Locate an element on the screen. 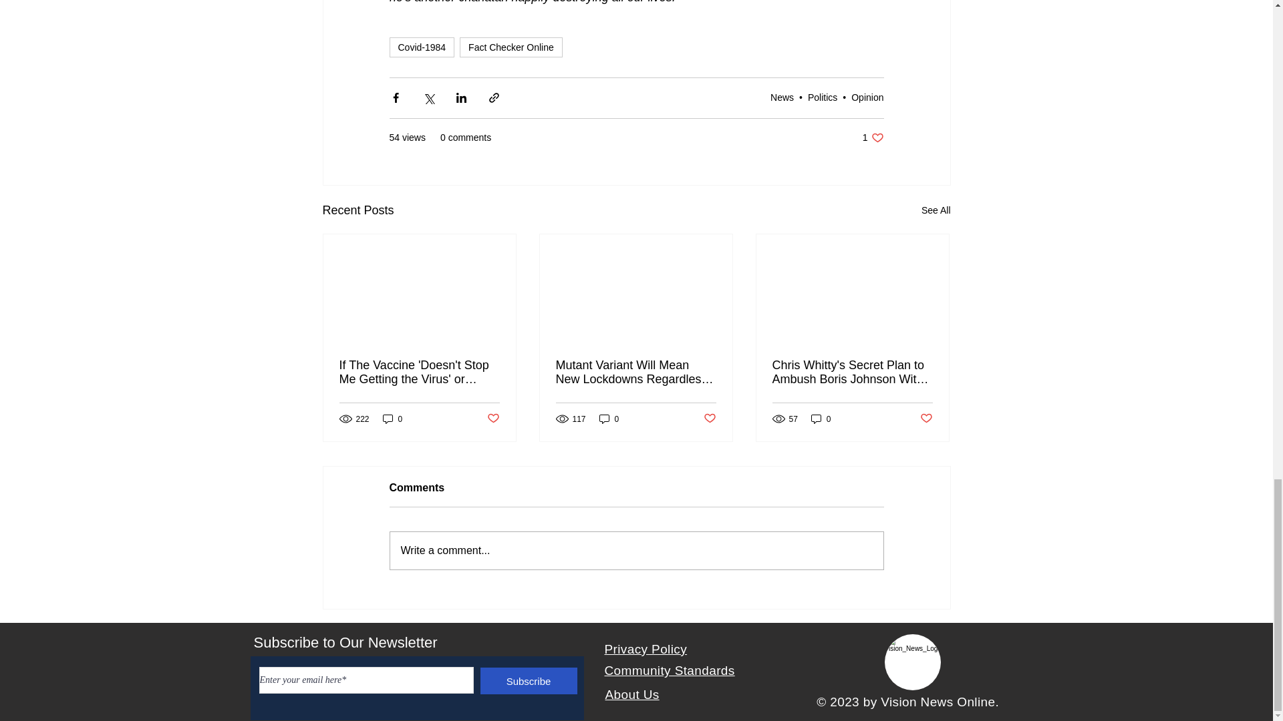  Covid-1984 is located at coordinates (867, 97).